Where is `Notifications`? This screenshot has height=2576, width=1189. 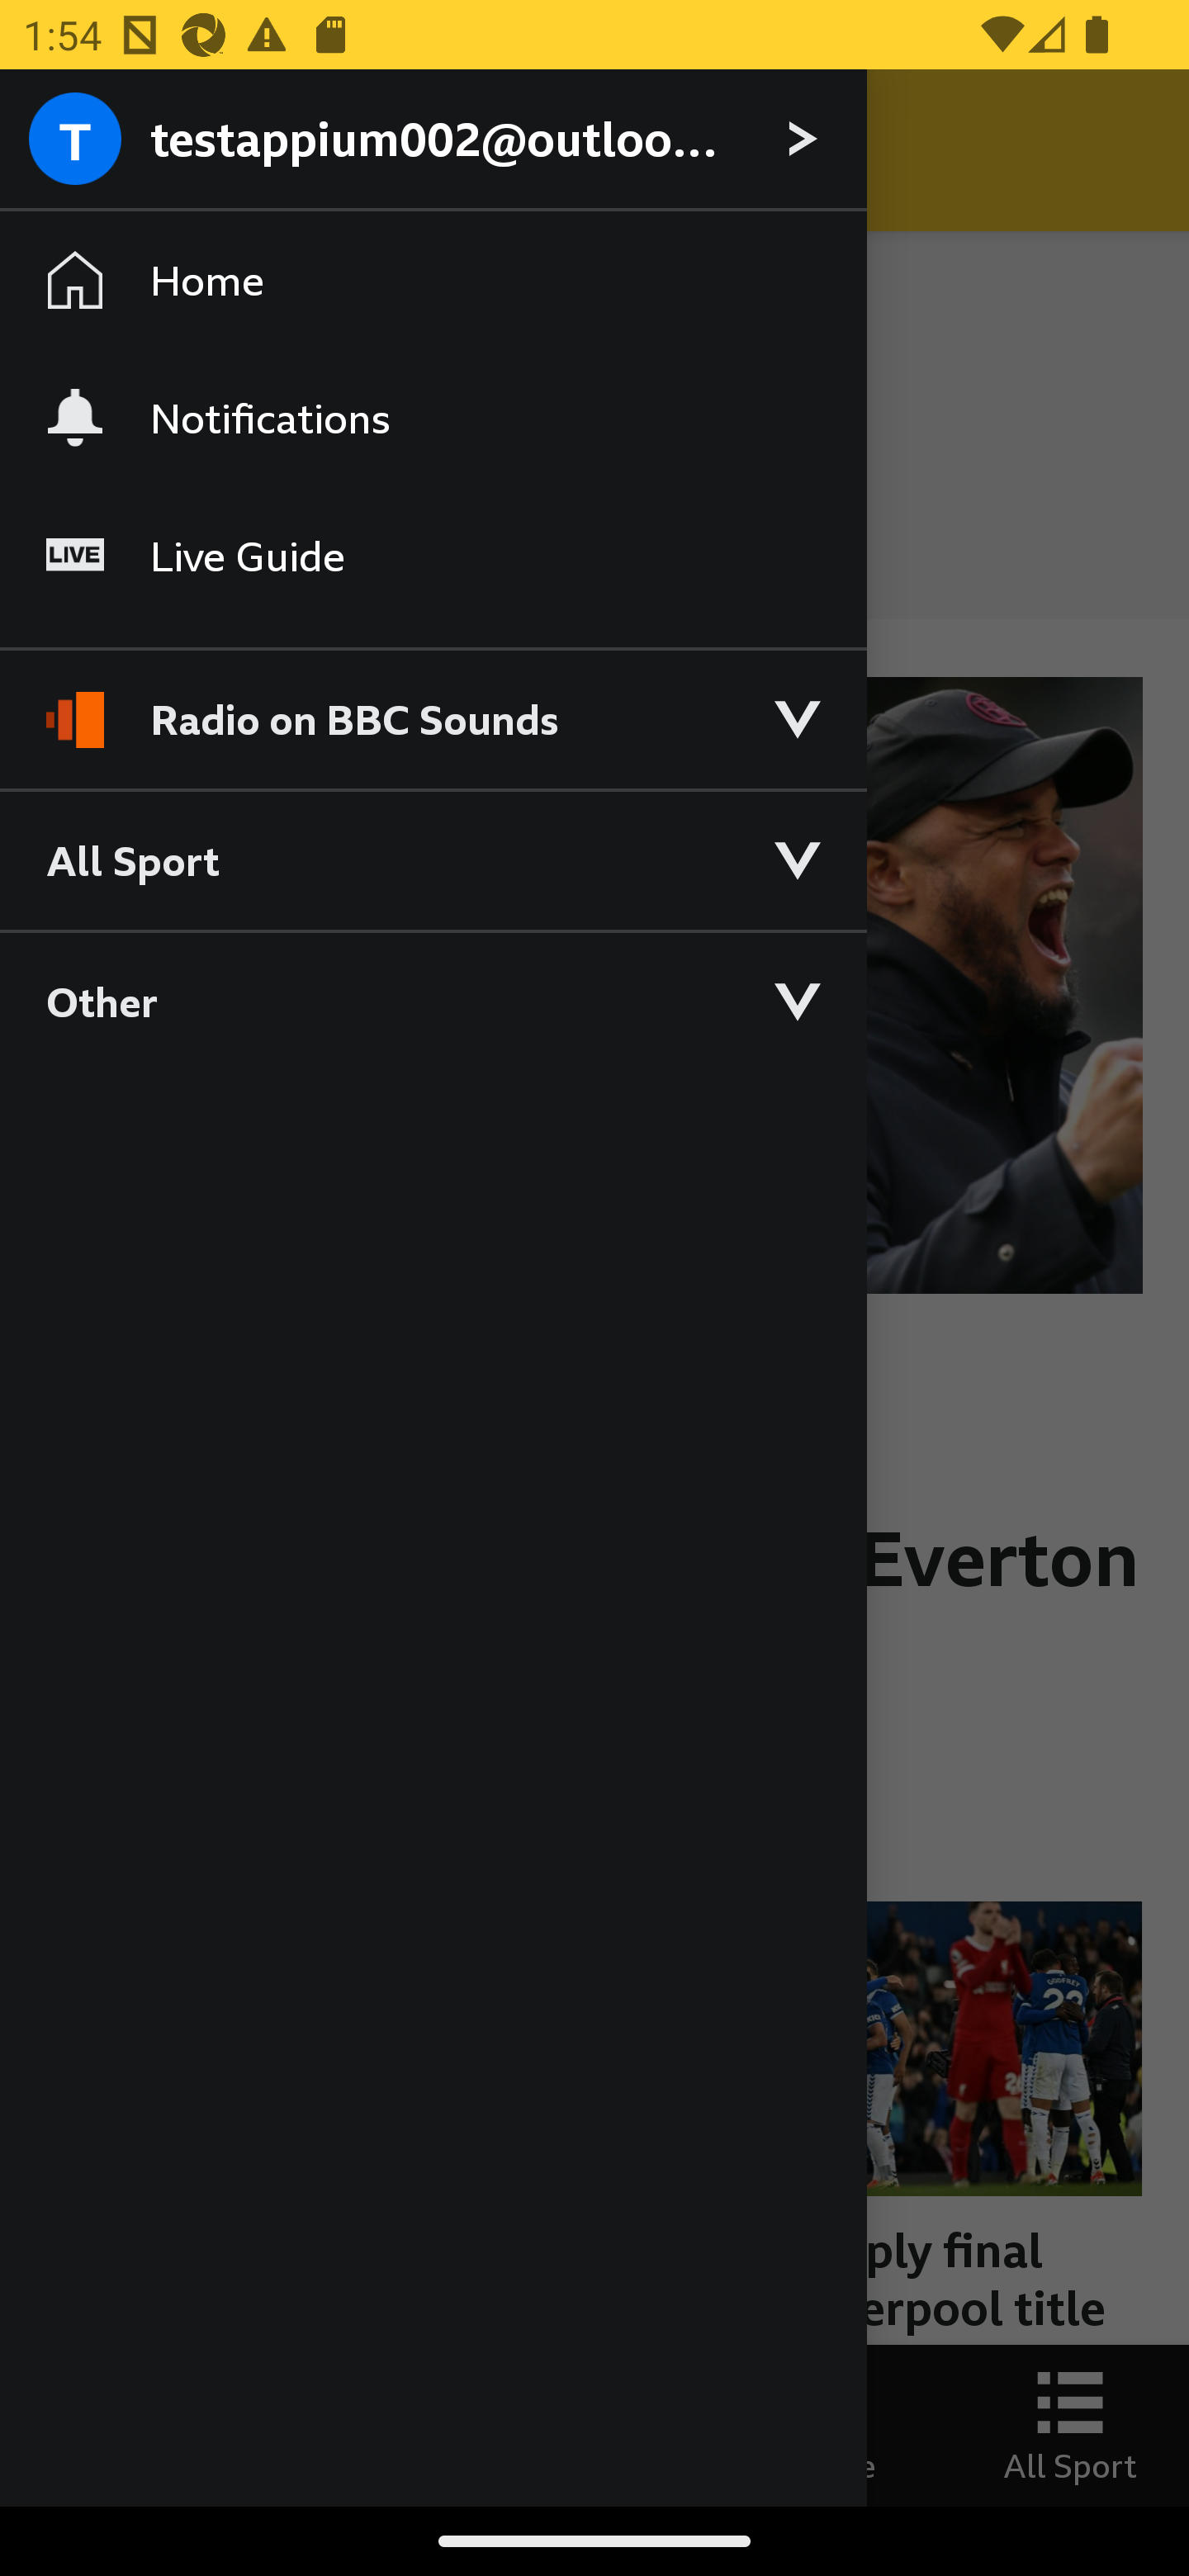 Notifications is located at coordinates (433, 417).